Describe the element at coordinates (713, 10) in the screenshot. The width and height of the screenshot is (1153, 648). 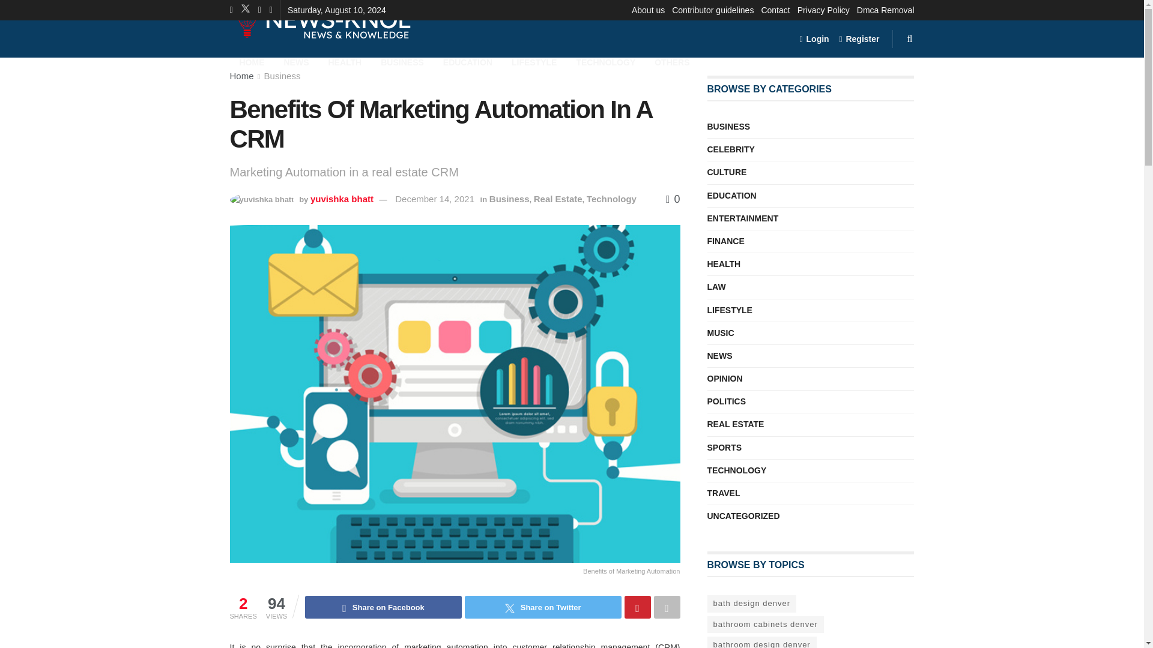
I see `Contributor guidelines` at that location.